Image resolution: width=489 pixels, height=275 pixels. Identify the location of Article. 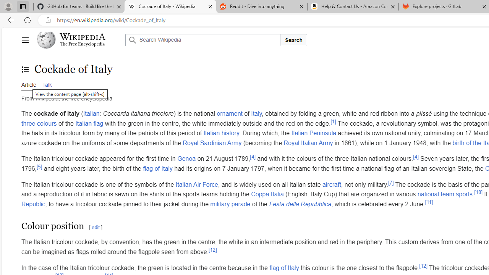
(29, 84).